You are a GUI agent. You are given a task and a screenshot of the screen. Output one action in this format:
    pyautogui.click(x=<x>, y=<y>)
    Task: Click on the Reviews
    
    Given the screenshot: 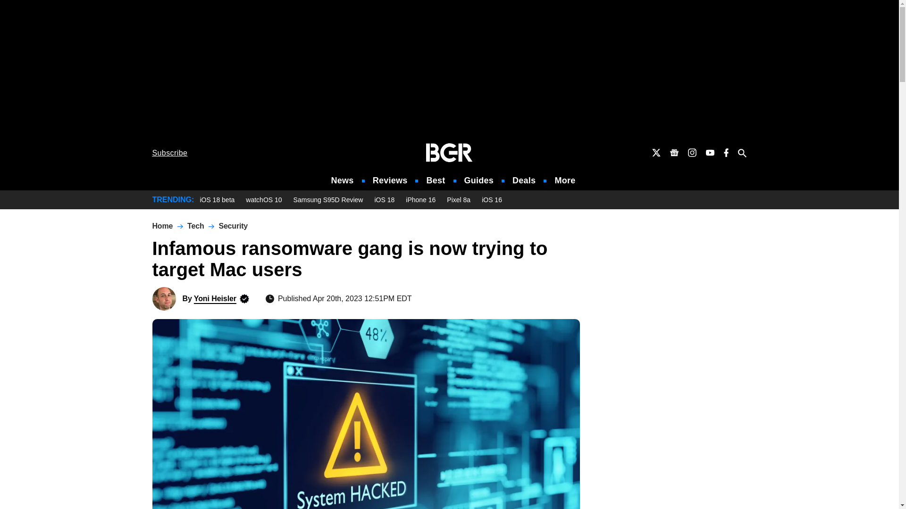 What is the action you would take?
    pyautogui.click(x=390, y=181)
    